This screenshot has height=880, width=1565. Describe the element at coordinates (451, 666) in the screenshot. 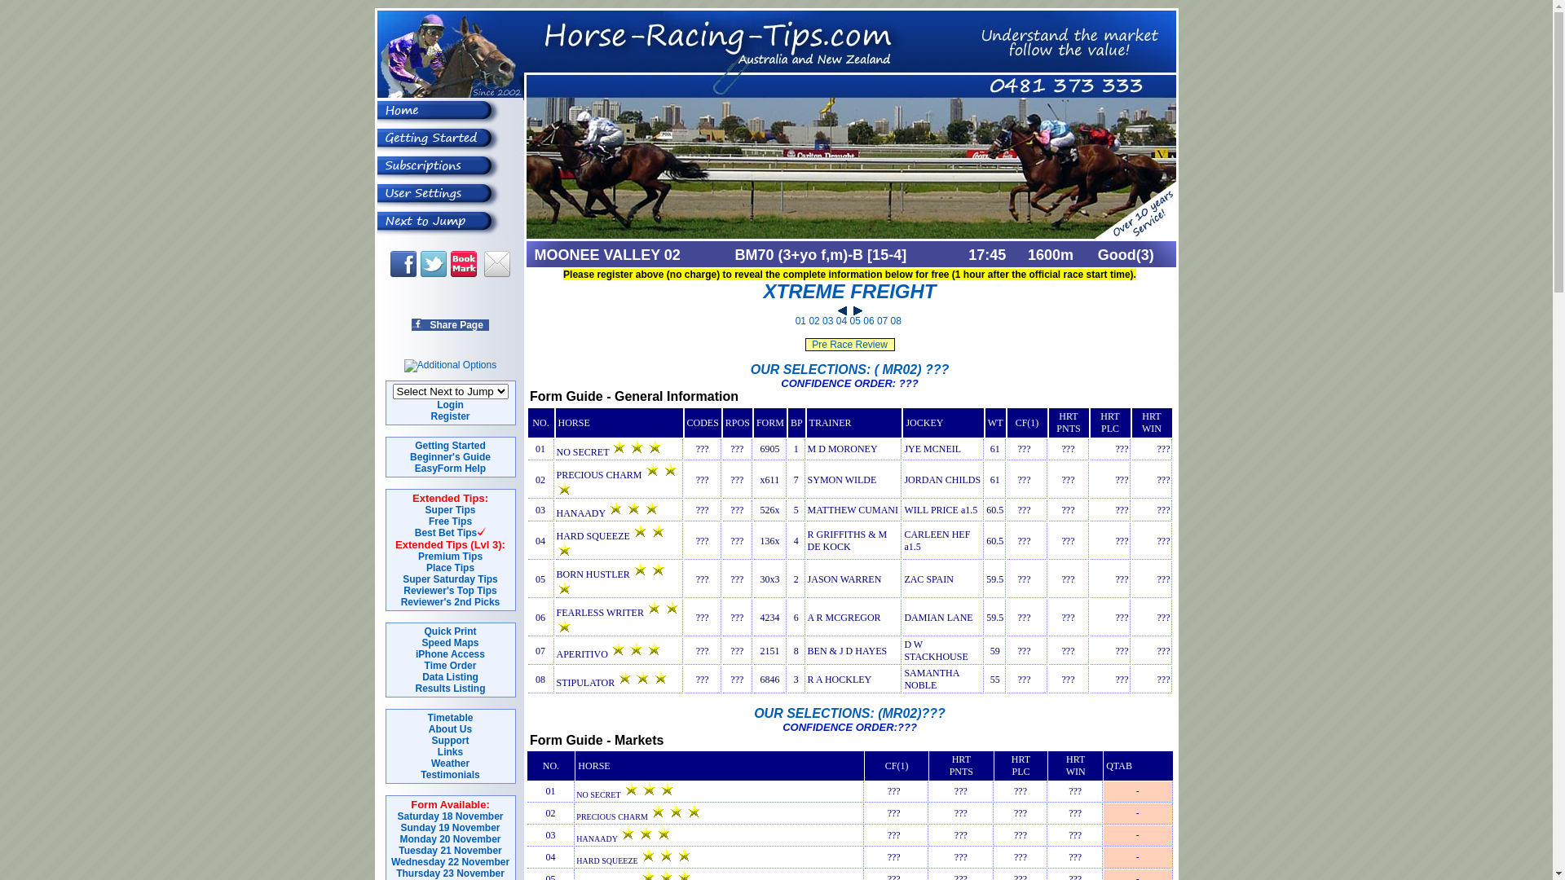

I see `Time Order` at that location.